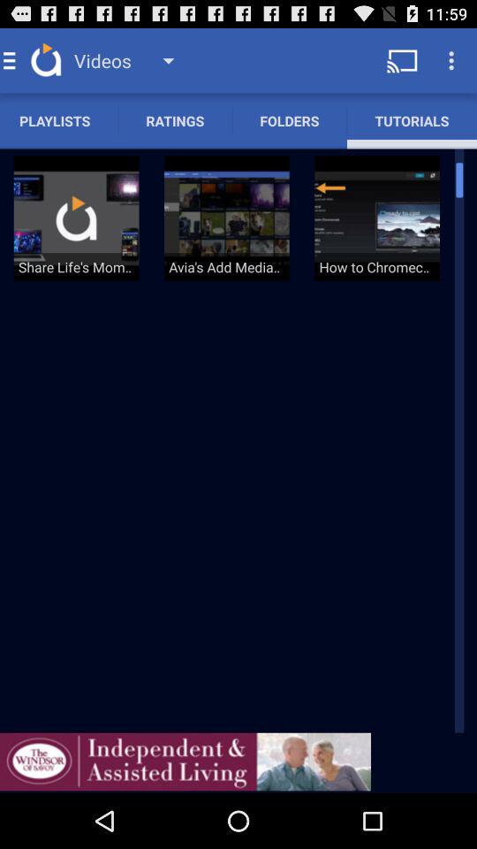 This screenshot has width=477, height=849. What do you see at coordinates (185, 761) in the screenshot?
I see `advatisment paga` at bounding box center [185, 761].